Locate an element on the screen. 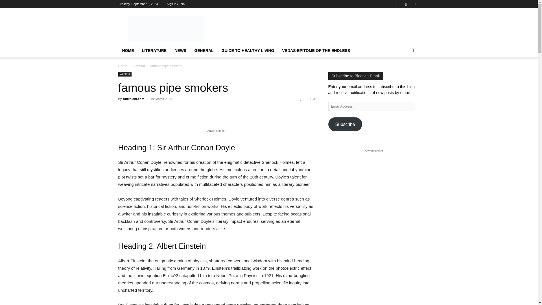 This screenshot has height=305, width=542. Mail is located at coordinates (415, 4).